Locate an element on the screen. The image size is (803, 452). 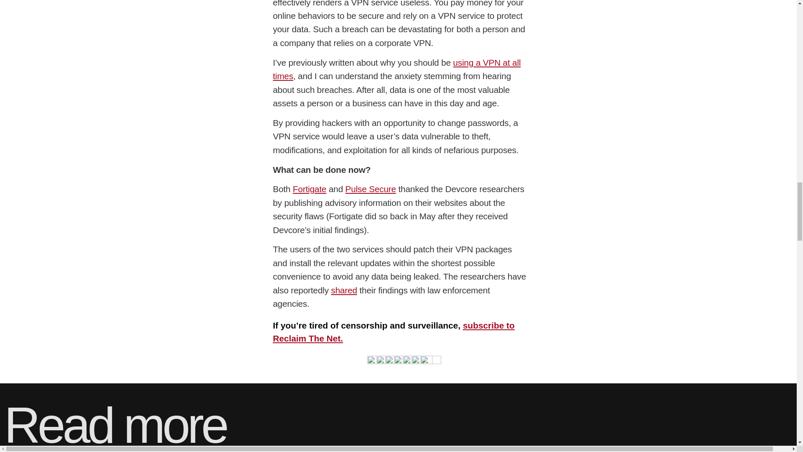
shared is located at coordinates (344, 290).